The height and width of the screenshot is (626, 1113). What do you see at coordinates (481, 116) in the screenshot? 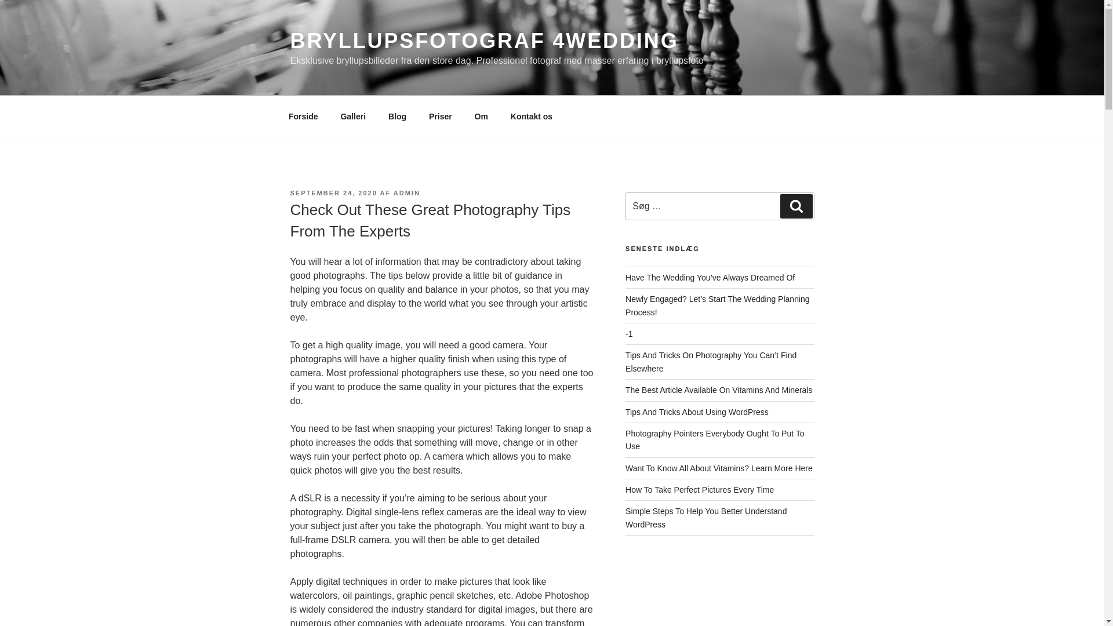
I see `Om` at bounding box center [481, 116].